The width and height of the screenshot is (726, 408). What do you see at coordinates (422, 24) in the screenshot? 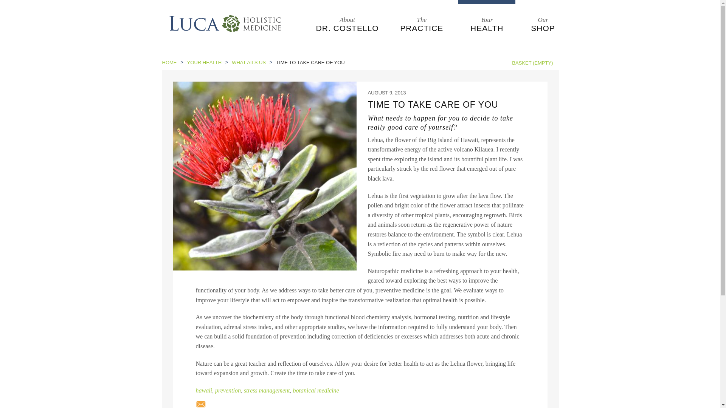
I see `View all posts tagged 'stress management'` at bounding box center [422, 24].